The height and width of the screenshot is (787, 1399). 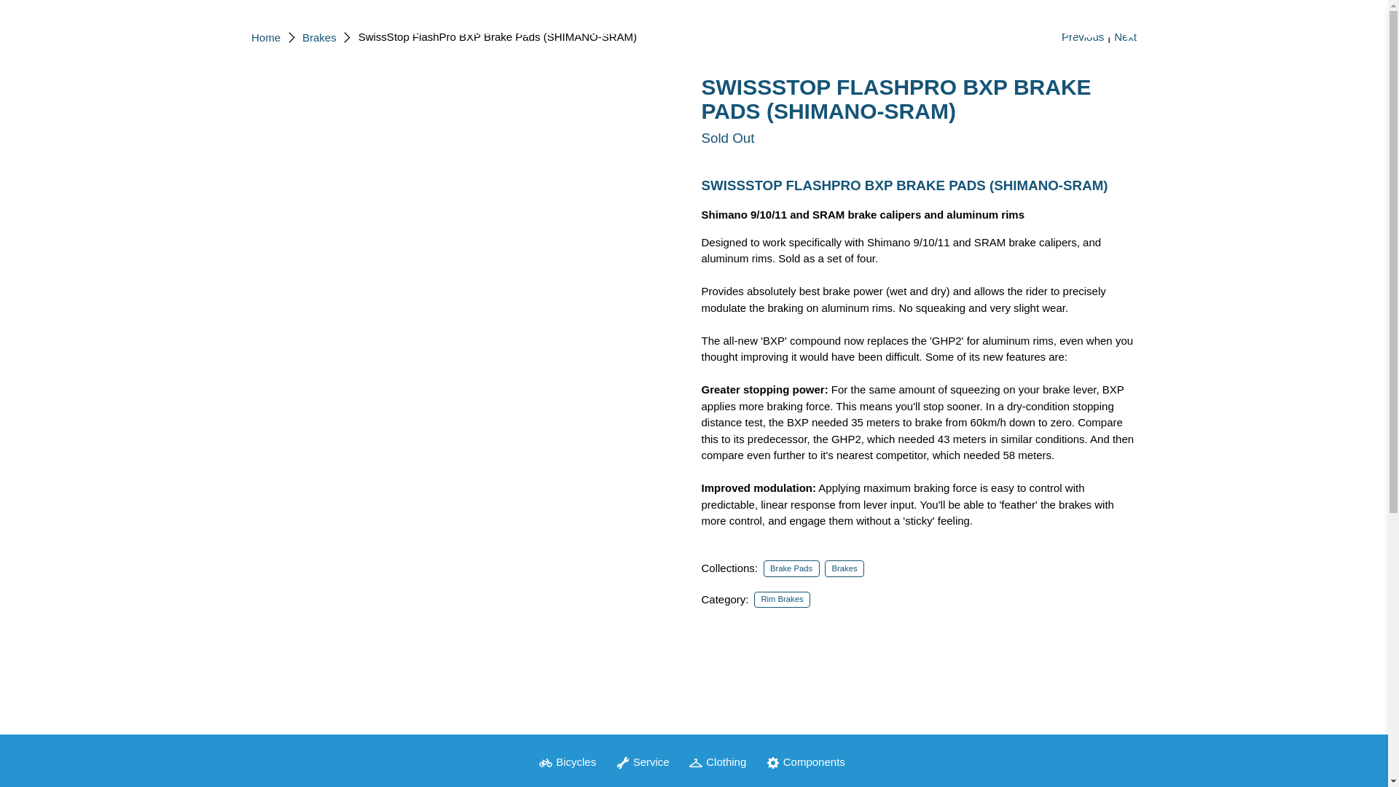 What do you see at coordinates (266, 38) in the screenshot?
I see `La Bicicletta Toronto` at bounding box center [266, 38].